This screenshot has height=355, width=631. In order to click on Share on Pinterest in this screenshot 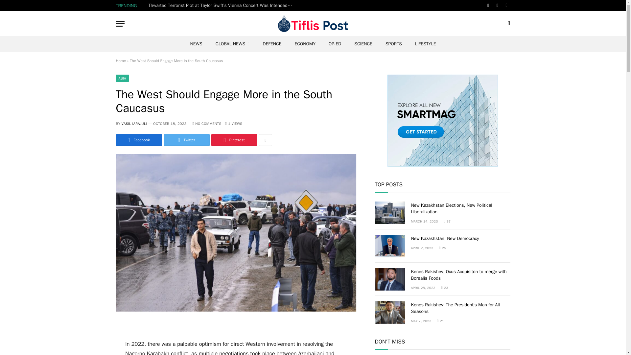, I will do `click(234, 140)`.